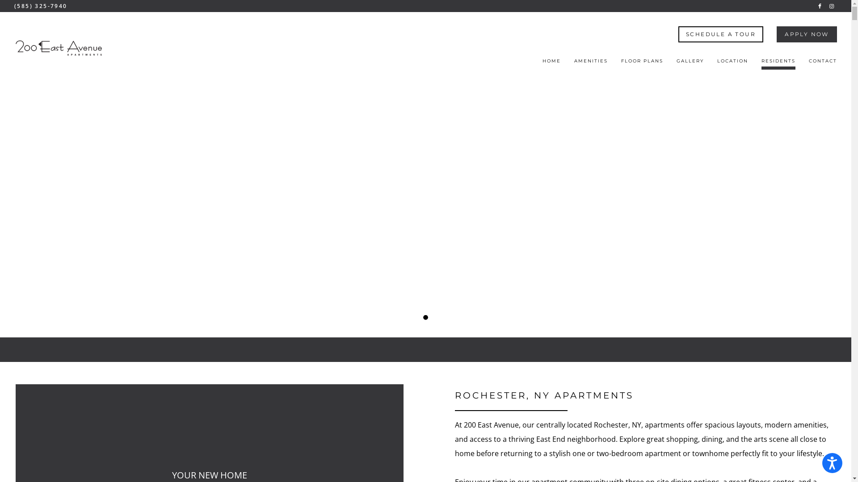  Describe the element at coordinates (823, 63) in the screenshot. I see `CONTACT` at that location.